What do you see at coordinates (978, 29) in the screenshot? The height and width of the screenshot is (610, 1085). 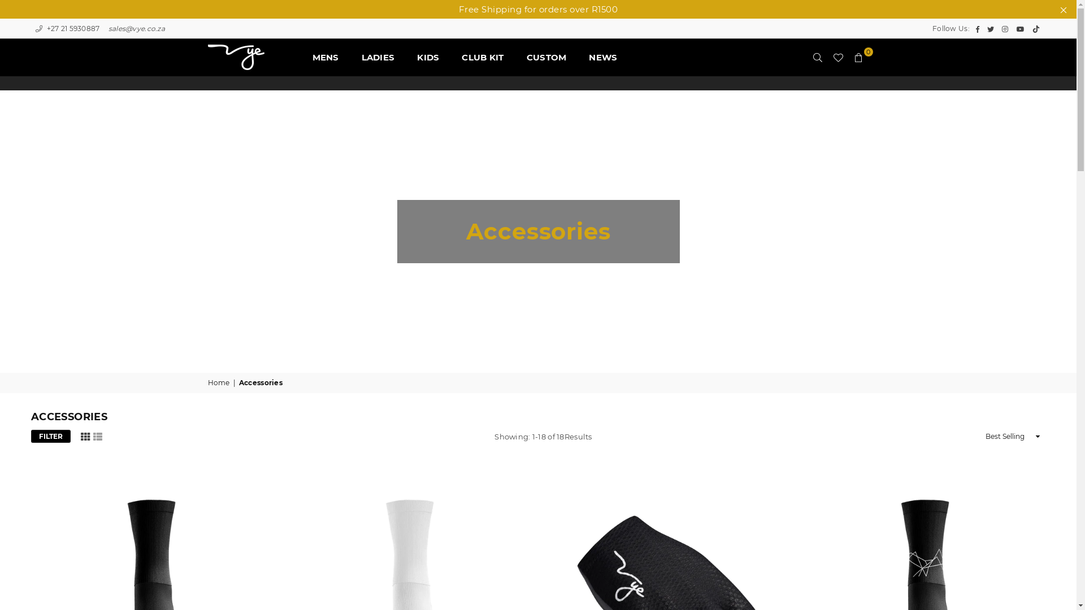 I see `Facebook` at bounding box center [978, 29].